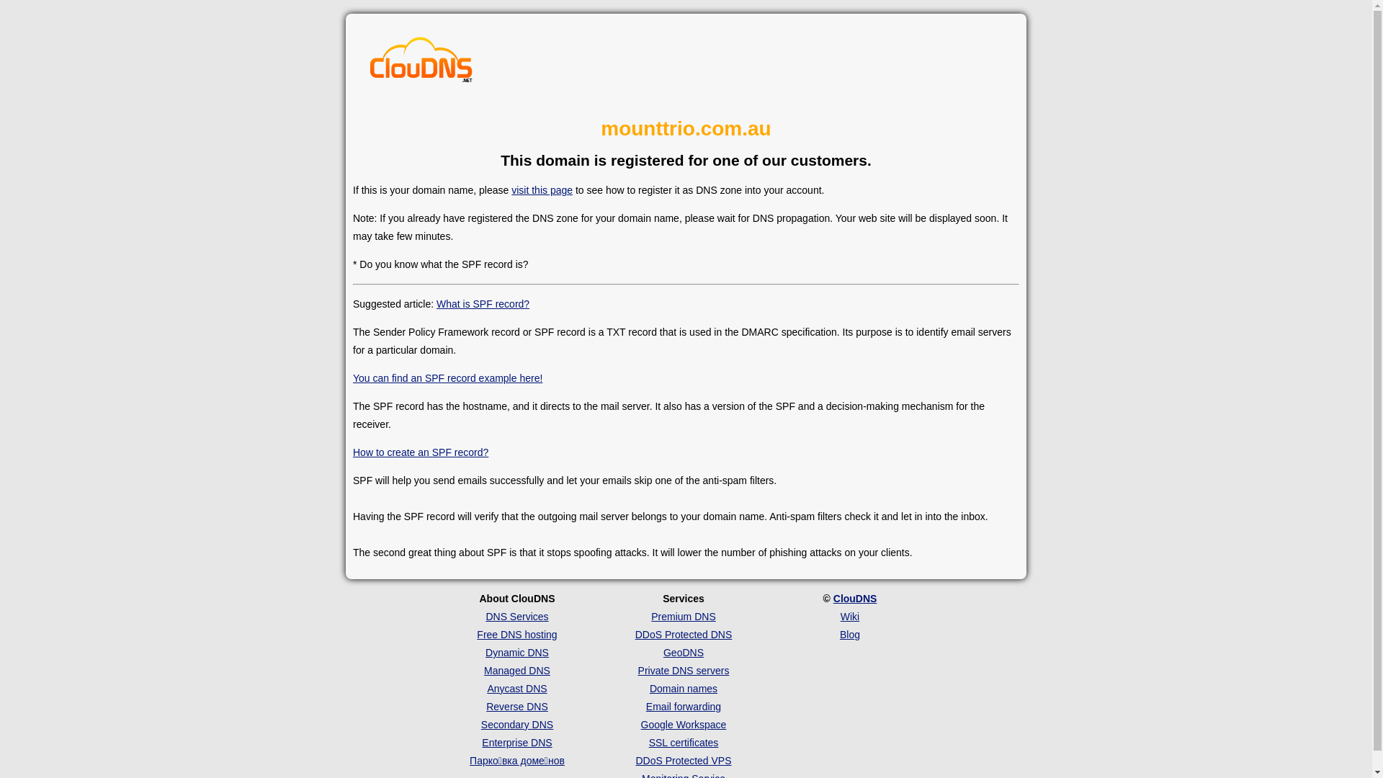  What do you see at coordinates (421, 63) in the screenshot?
I see `Cloud DNS` at bounding box center [421, 63].